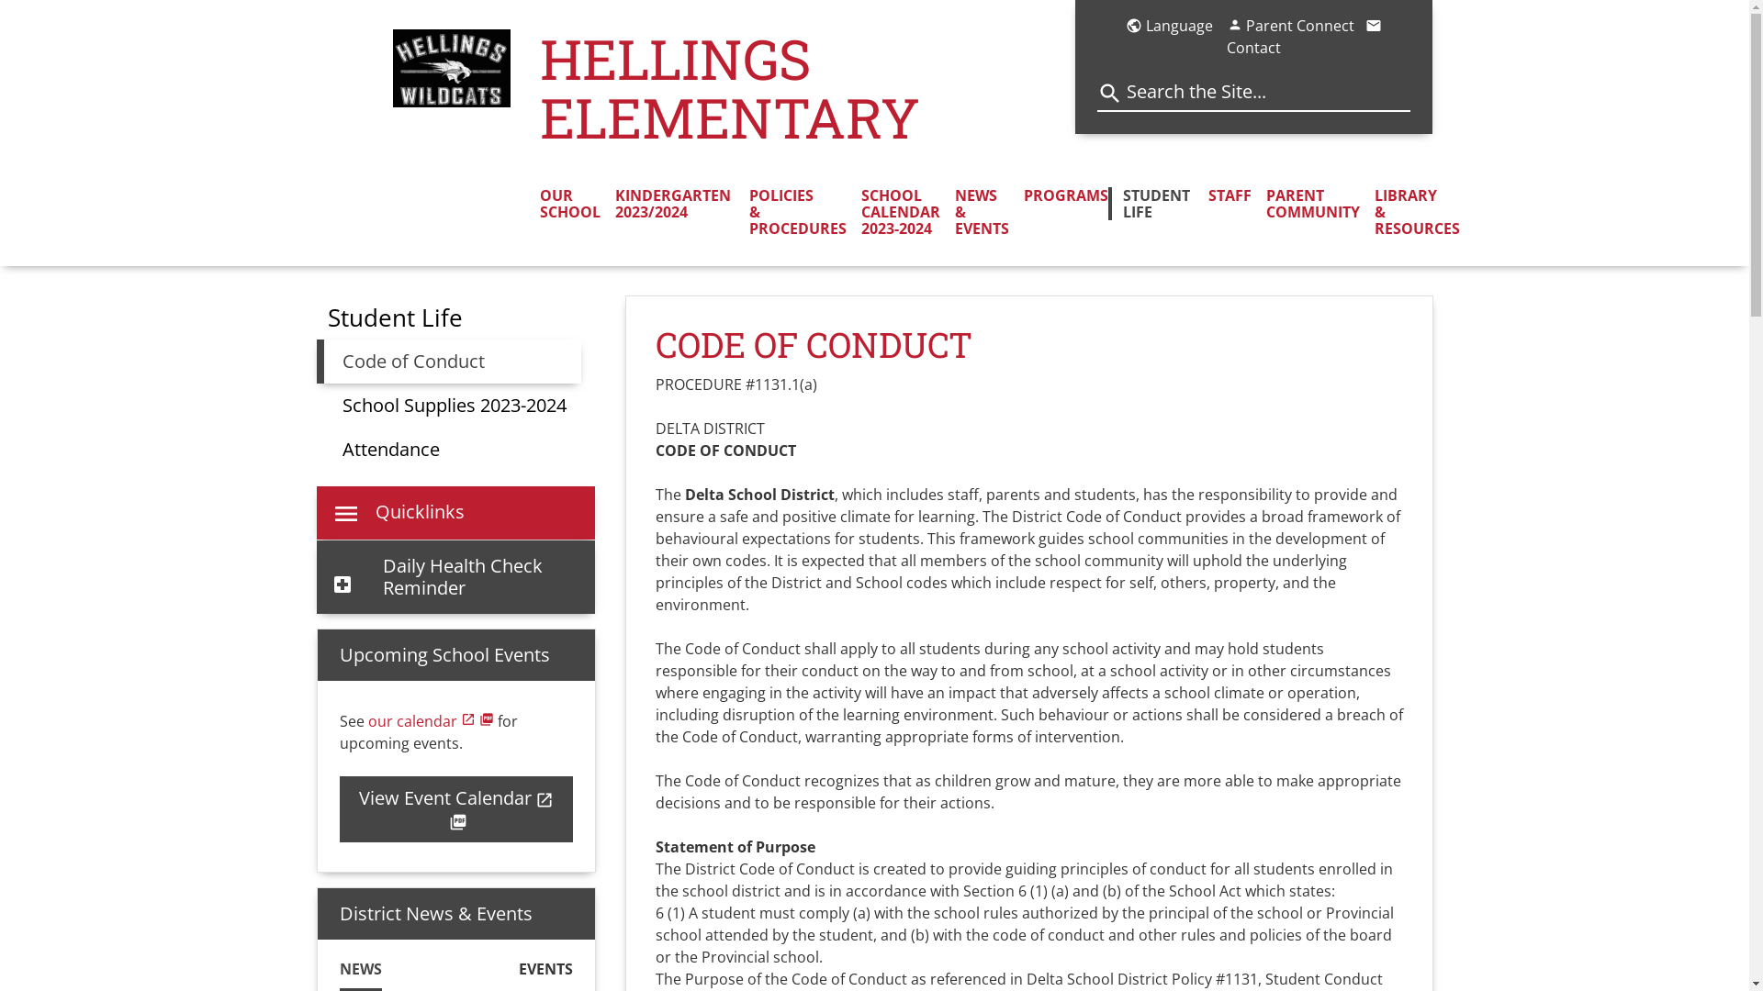 This screenshot has width=1763, height=991. Describe the element at coordinates (1059, 195) in the screenshot. I see `PROGRAMS` at that location.